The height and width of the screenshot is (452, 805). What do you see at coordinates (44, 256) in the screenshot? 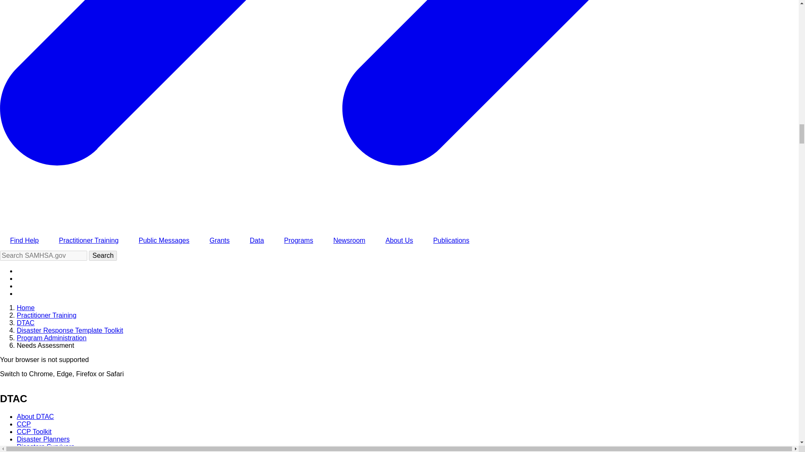
I see `Search SAMHSA.gov` at bounding box center [44, 256].